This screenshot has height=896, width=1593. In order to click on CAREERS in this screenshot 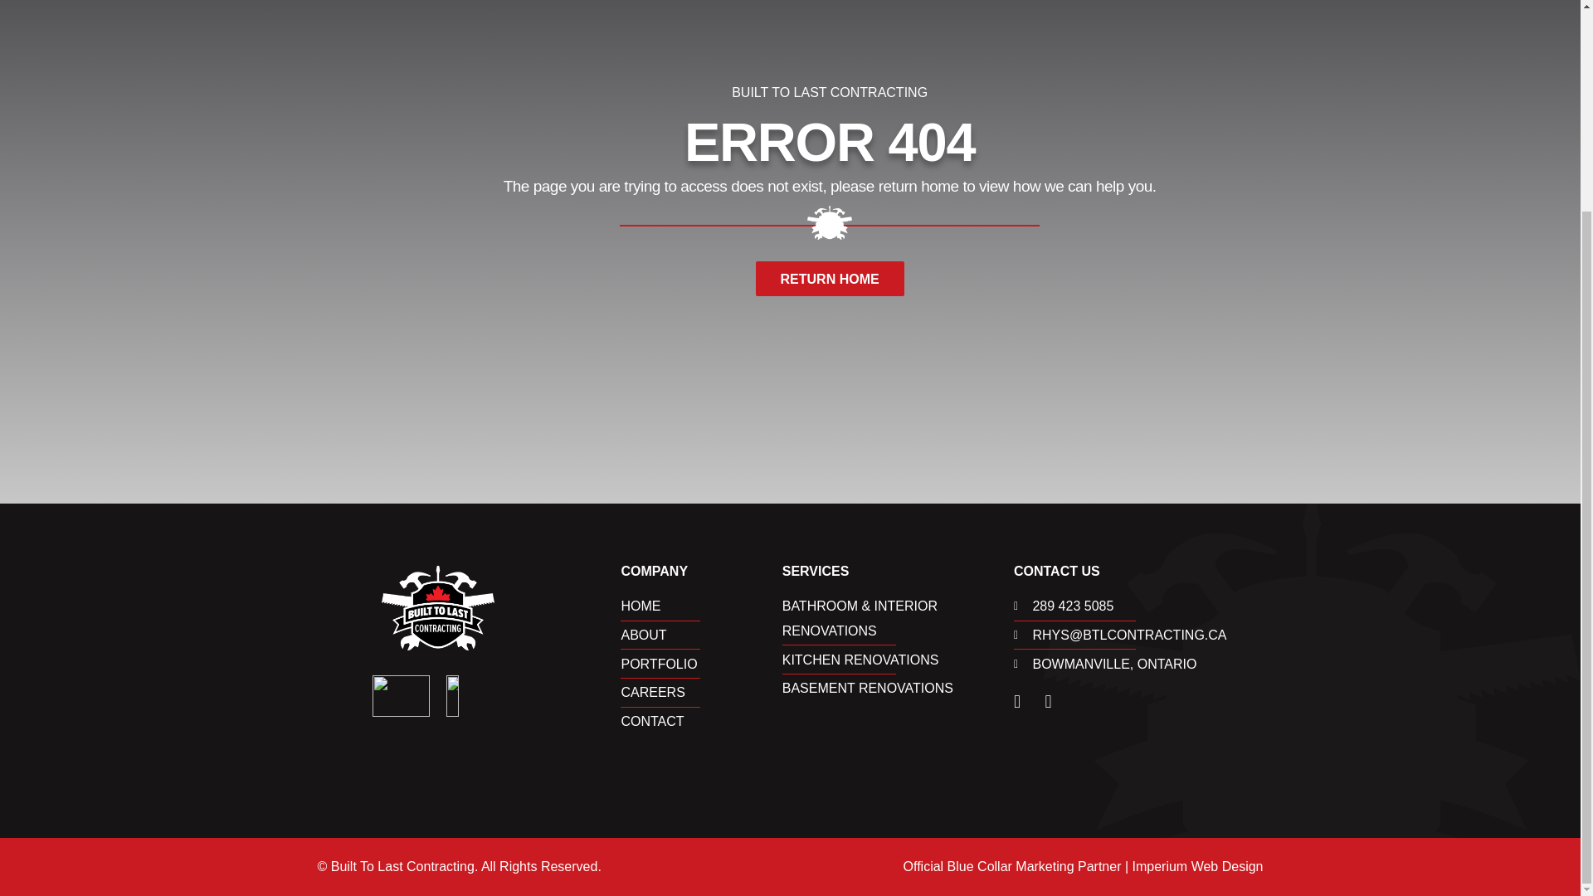, I will do `click(701, 692)`.